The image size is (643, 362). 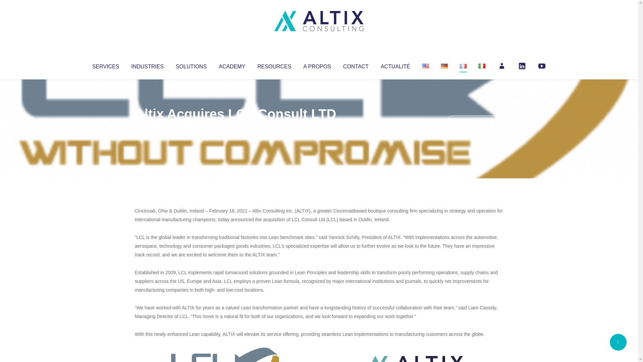 I want to click on Uncategorized, so click(x=234, y=127).